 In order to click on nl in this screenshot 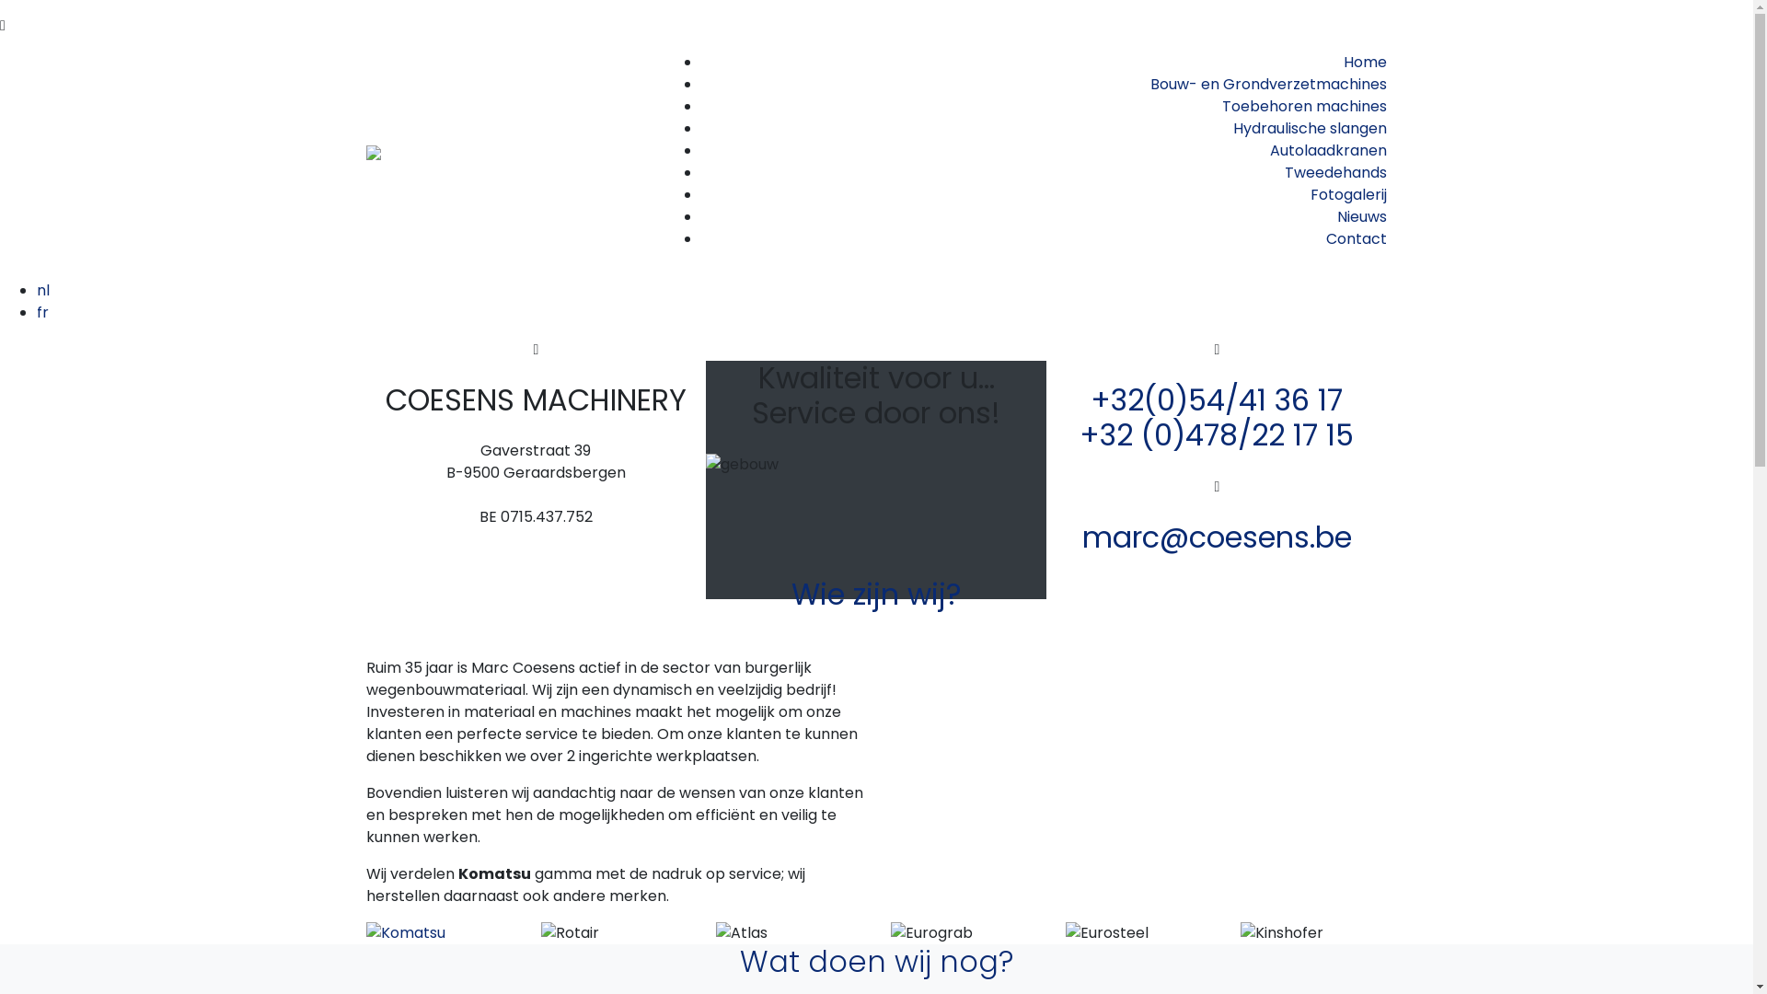, I will do `click(43, 291)`.